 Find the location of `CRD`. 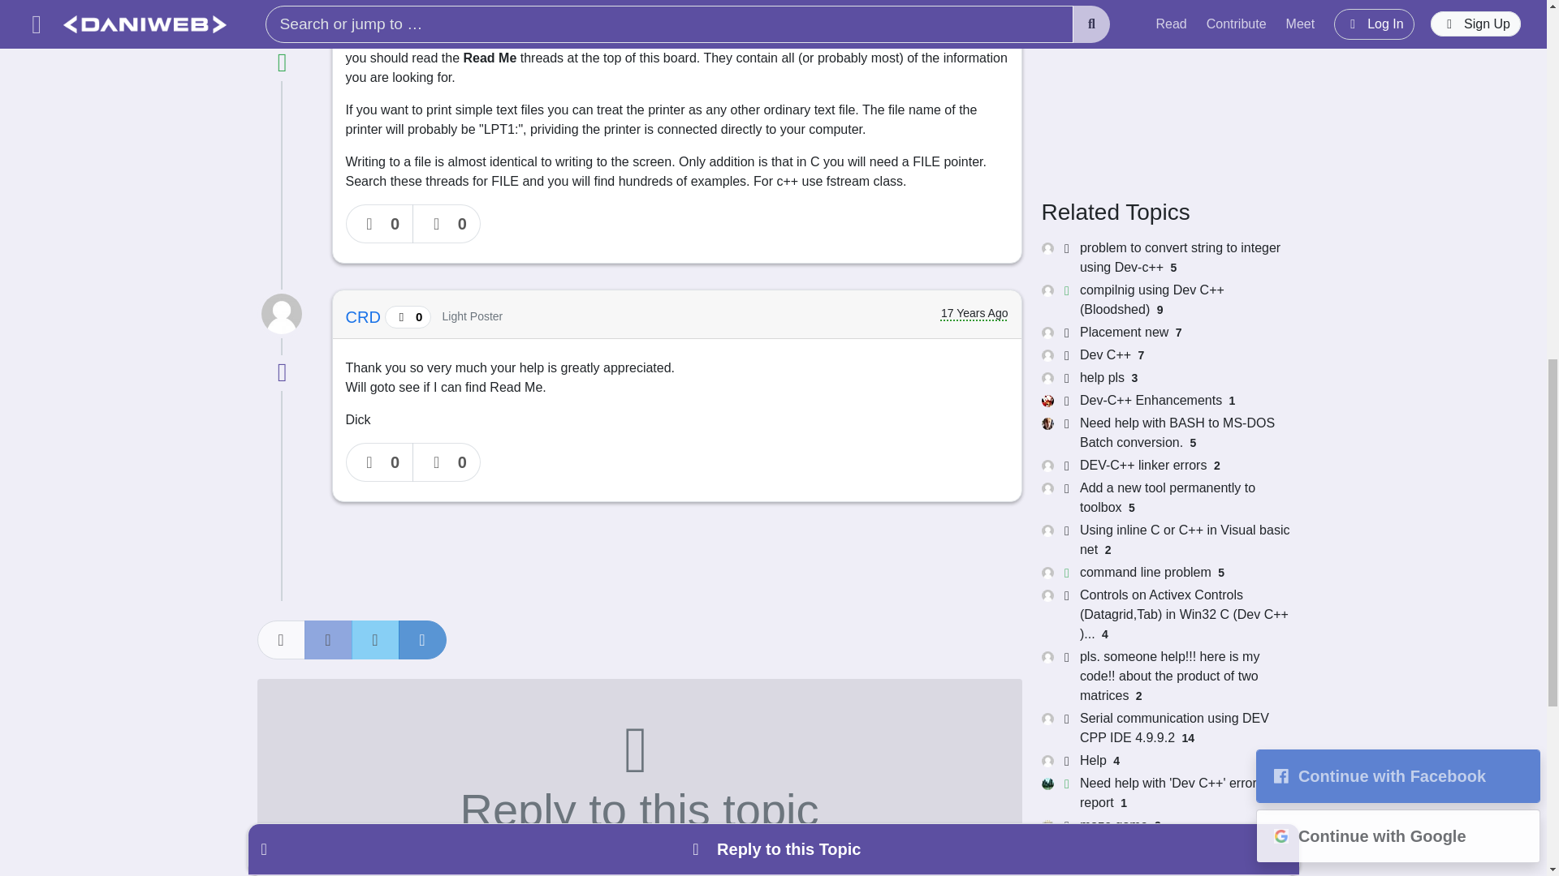

CRD is located at coordinates (365, 316).